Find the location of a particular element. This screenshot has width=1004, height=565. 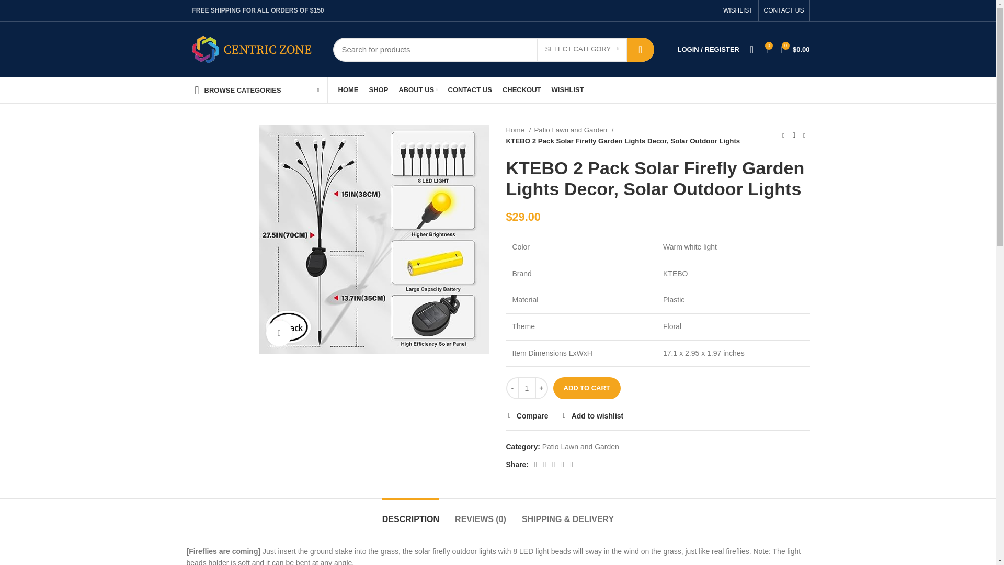

CONTACT US is located at coordinates (784, 10).